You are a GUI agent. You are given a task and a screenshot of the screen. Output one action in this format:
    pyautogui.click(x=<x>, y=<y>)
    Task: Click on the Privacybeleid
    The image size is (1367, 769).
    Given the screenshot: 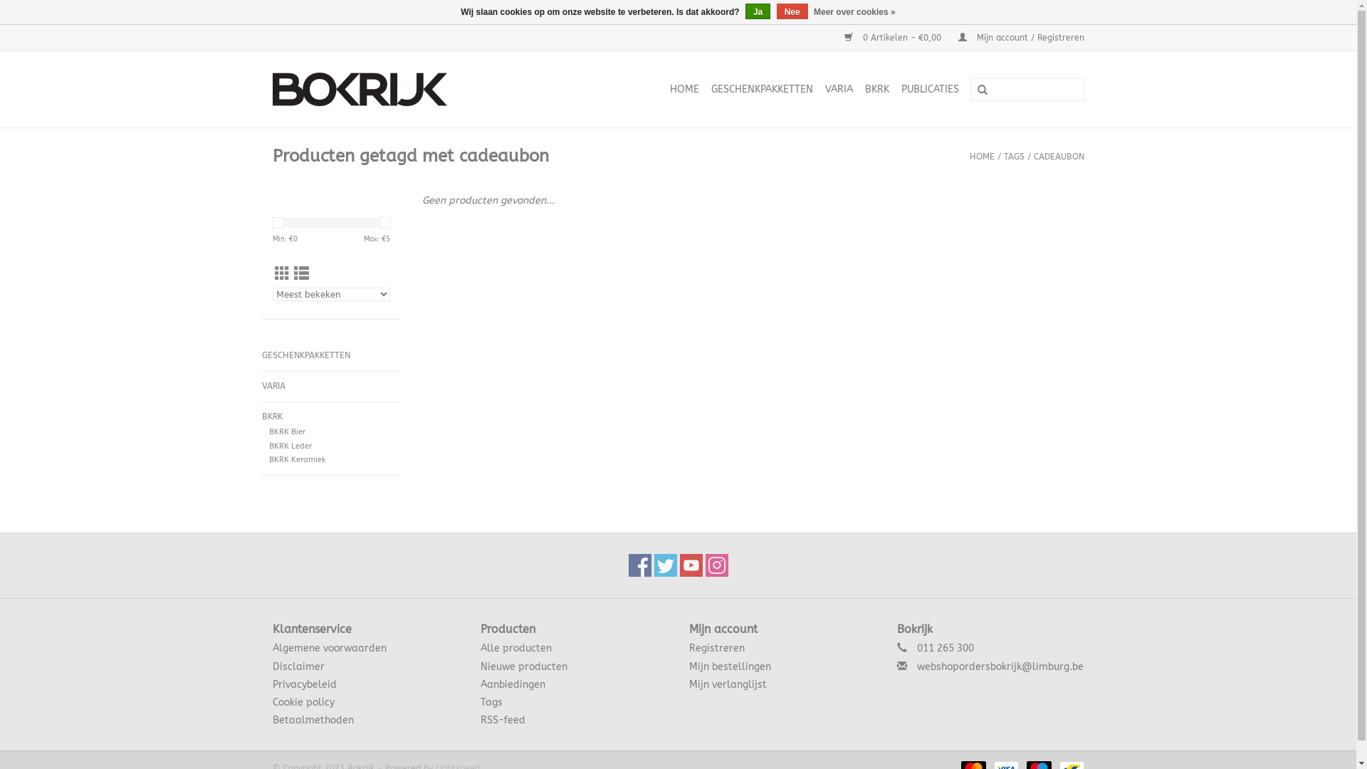 What is the action you would take?
    pyautogui.click(x=304, y=685)
    